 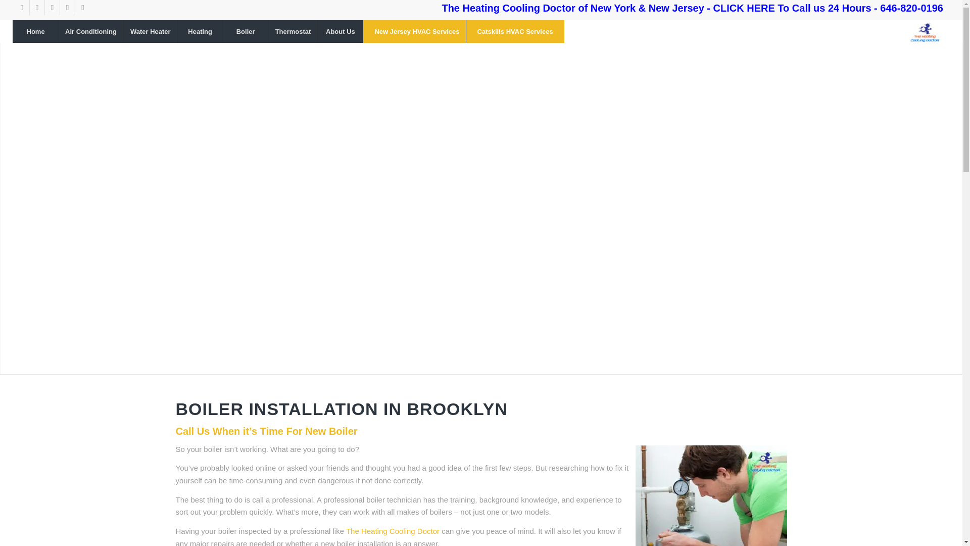 I want to click on Thermostat, so click(x=293, y=31).